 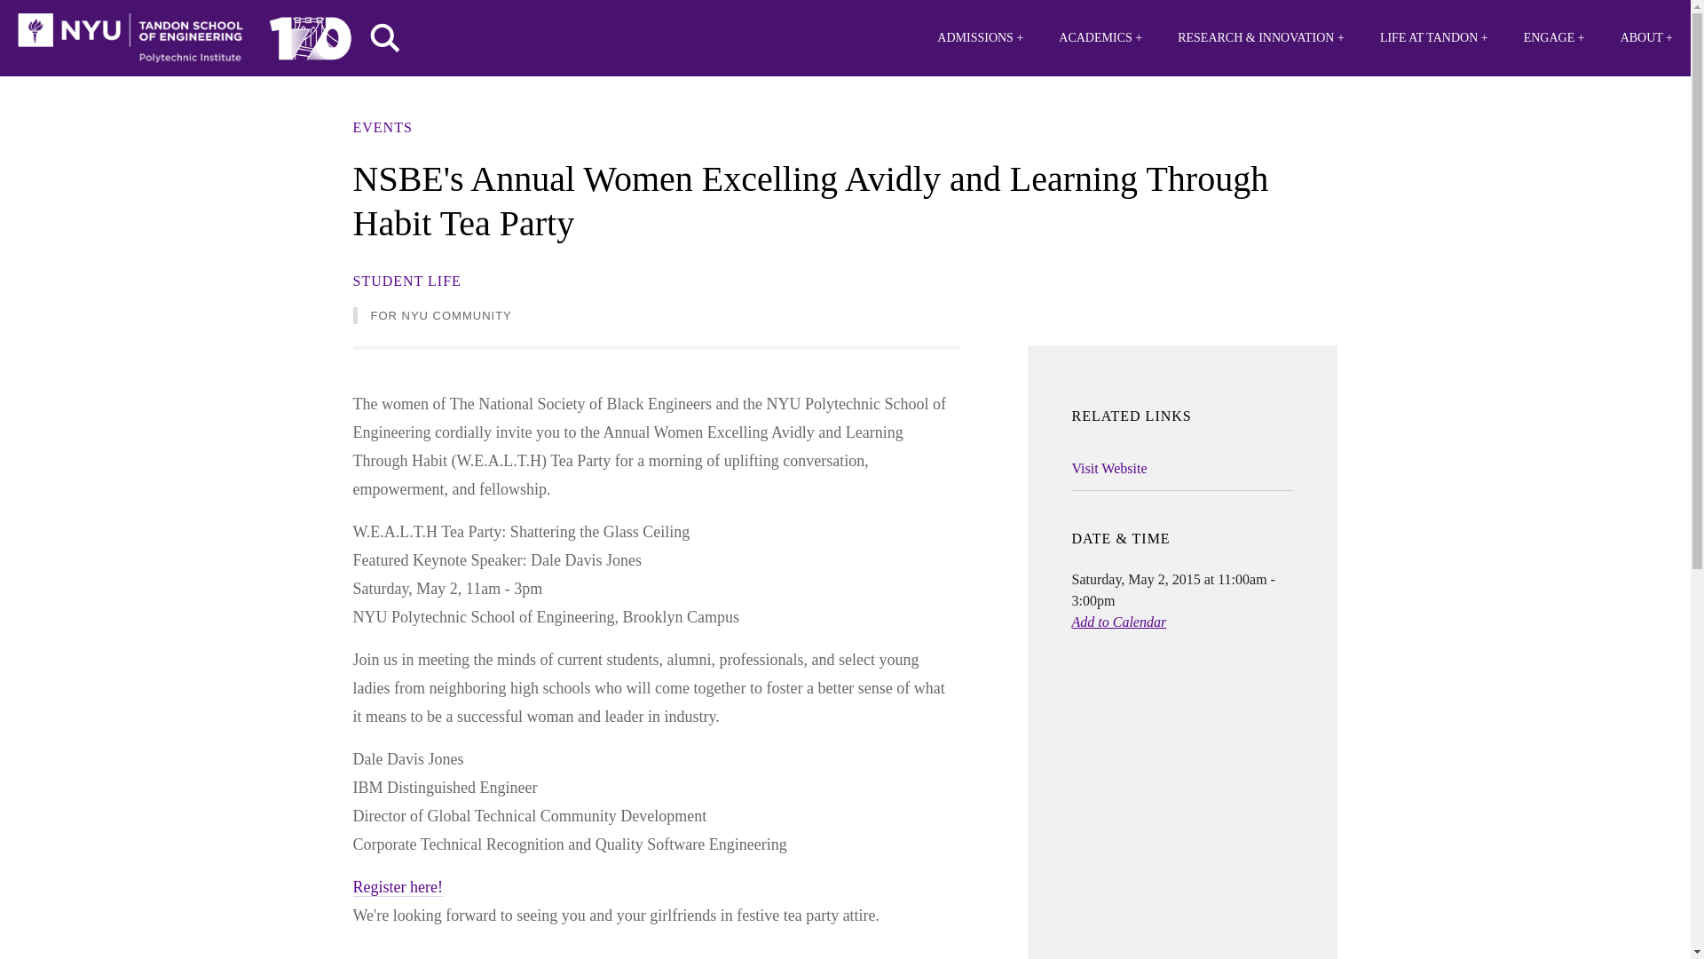 What do you see at coordinates (130, 38) in the screenshot?
I see `NYU Tandon Logo` at bounding box center [130, 38].